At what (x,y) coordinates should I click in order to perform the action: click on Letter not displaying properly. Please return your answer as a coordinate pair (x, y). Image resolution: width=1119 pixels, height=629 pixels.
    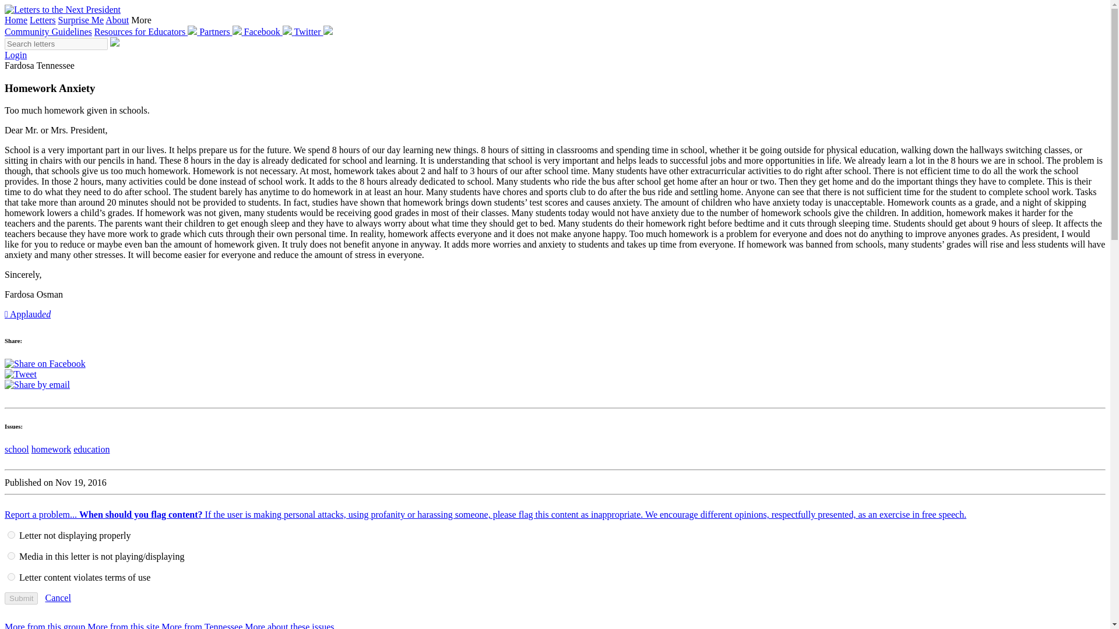
    Looking at the image, I should click on (12, 535).